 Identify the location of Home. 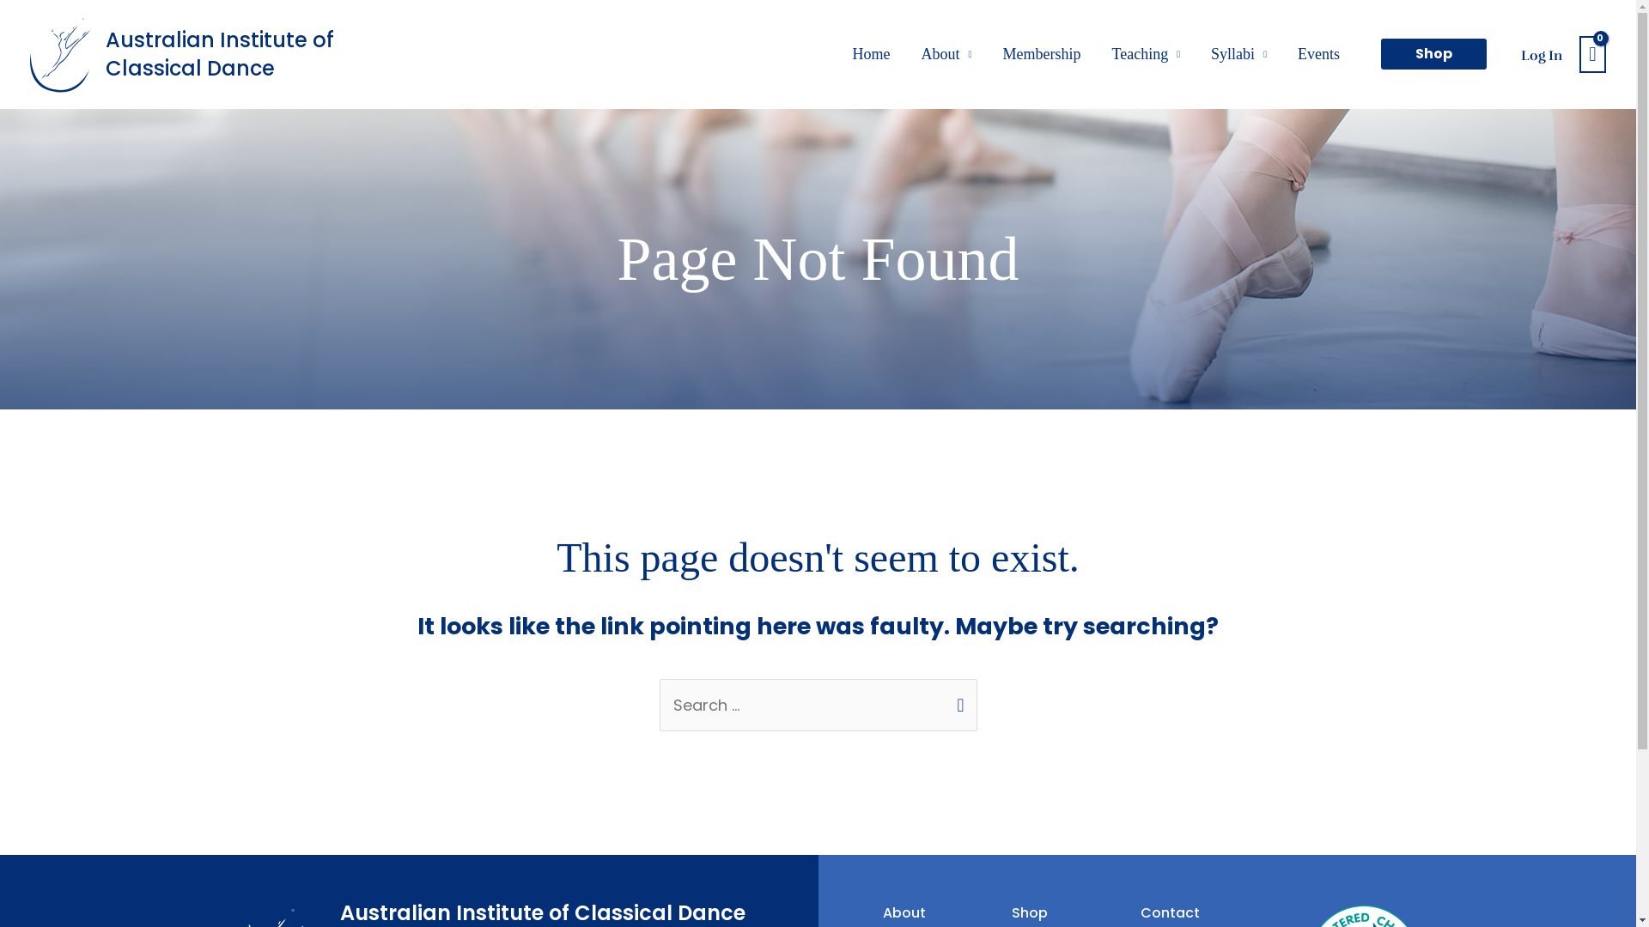
(871, 54).